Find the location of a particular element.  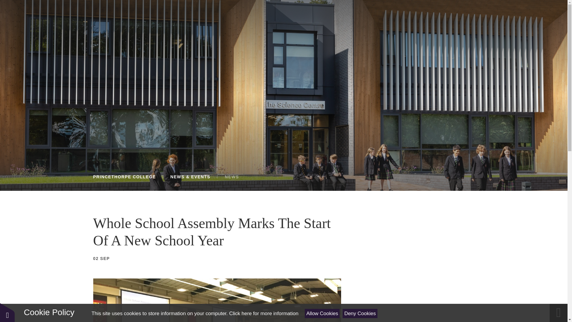

Allow Cookies is located at coordinates (322, 313).